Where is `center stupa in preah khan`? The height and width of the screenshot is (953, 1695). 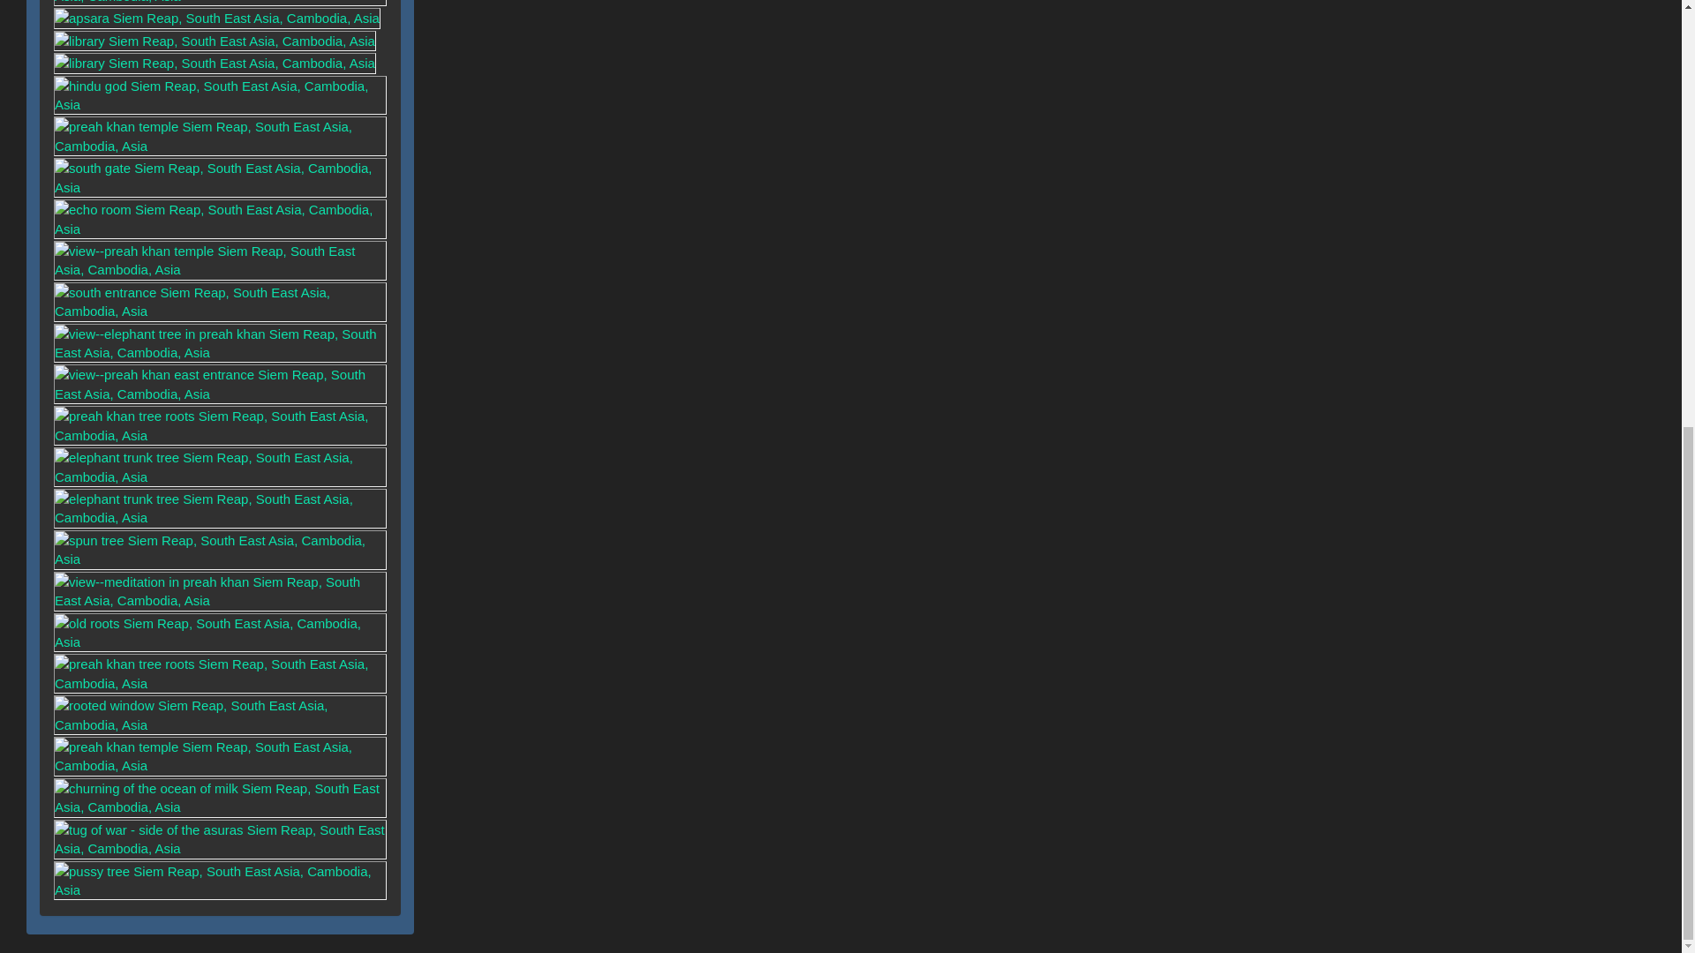
center stupa in preah khan is located at coordinates (220, 18).